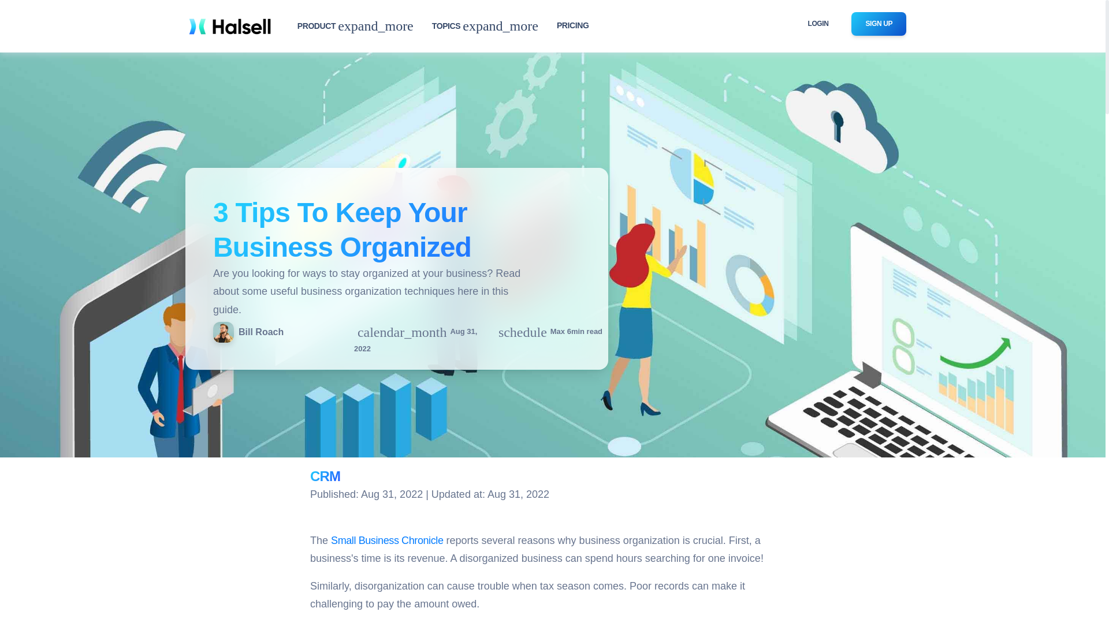 This screenshot has height=623, width=1109. Describe the element at coordinates (229, 26) in the screenshot. I see `Halsell Logo` at that location.